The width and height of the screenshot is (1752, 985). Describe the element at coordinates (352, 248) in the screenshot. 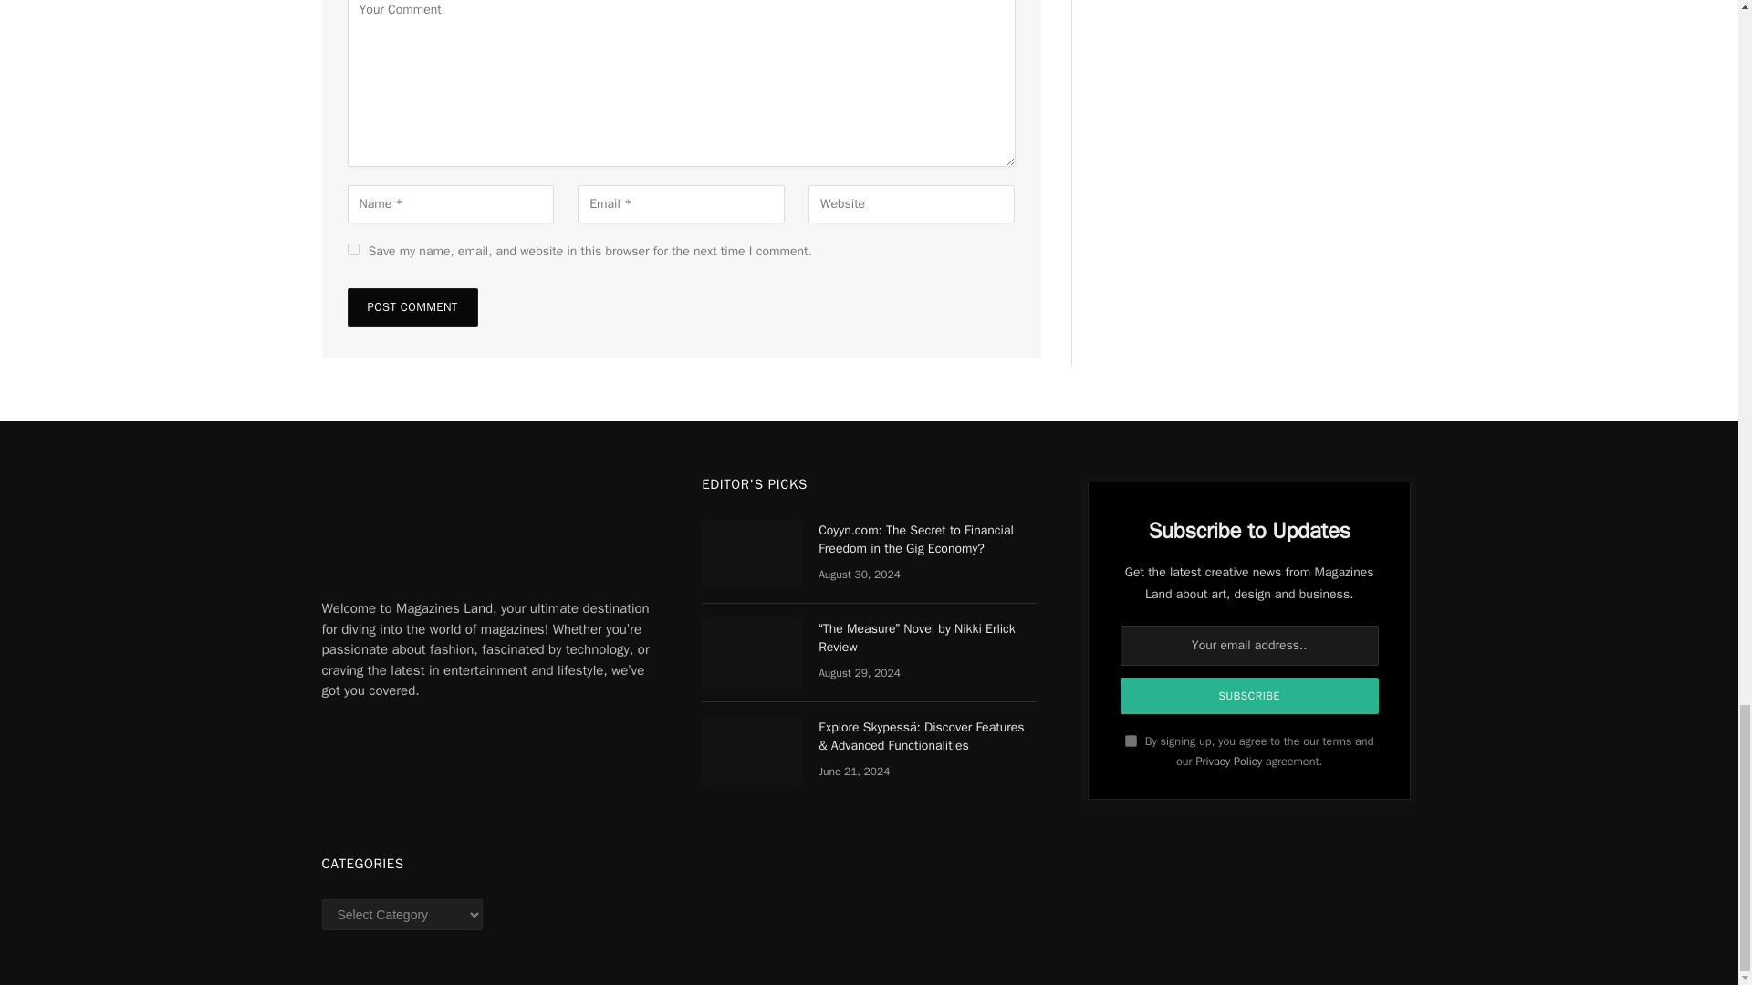

I see `yes` at that location.